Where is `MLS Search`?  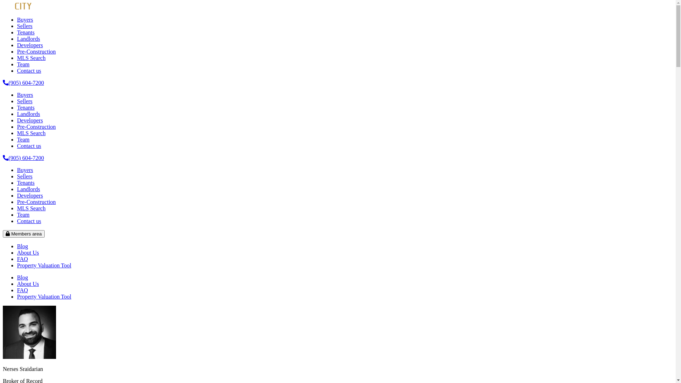 MLS Search is located at coordinates (31, 58).